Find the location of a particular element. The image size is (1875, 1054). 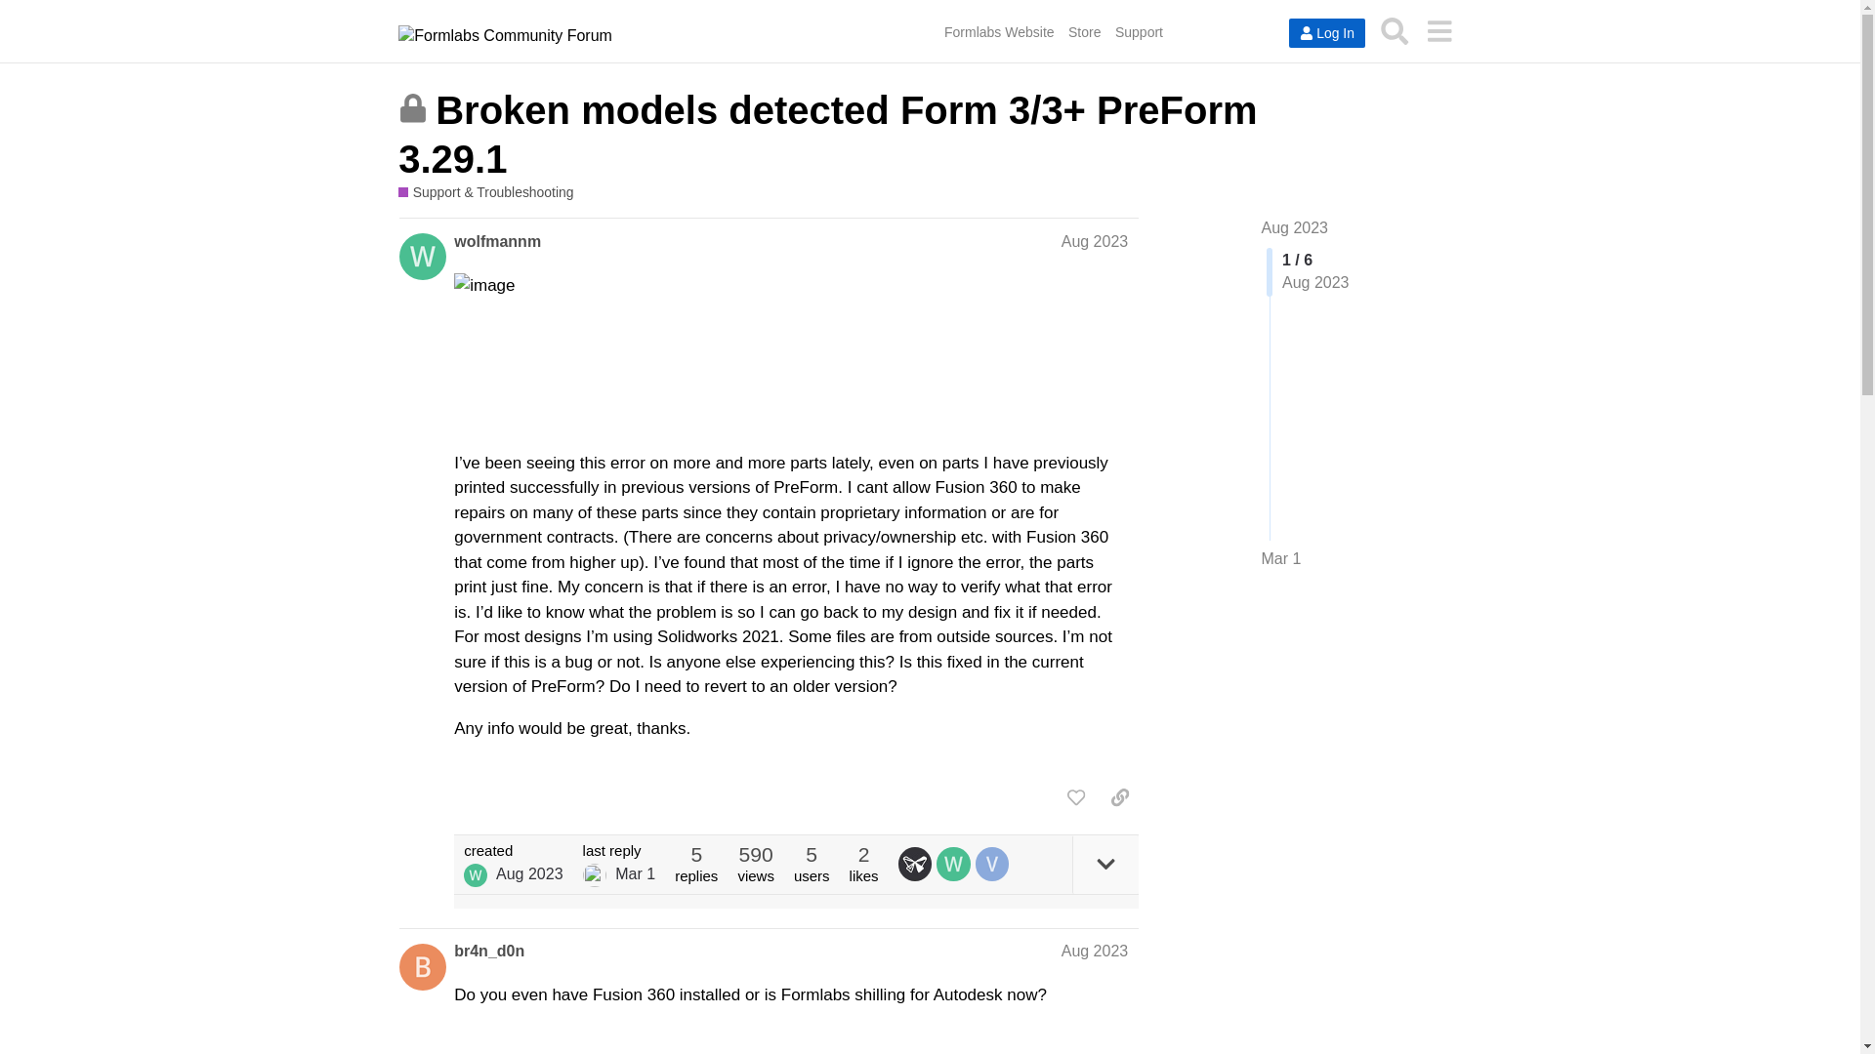

Jump to the first post is located at coordinates (1295, 226).